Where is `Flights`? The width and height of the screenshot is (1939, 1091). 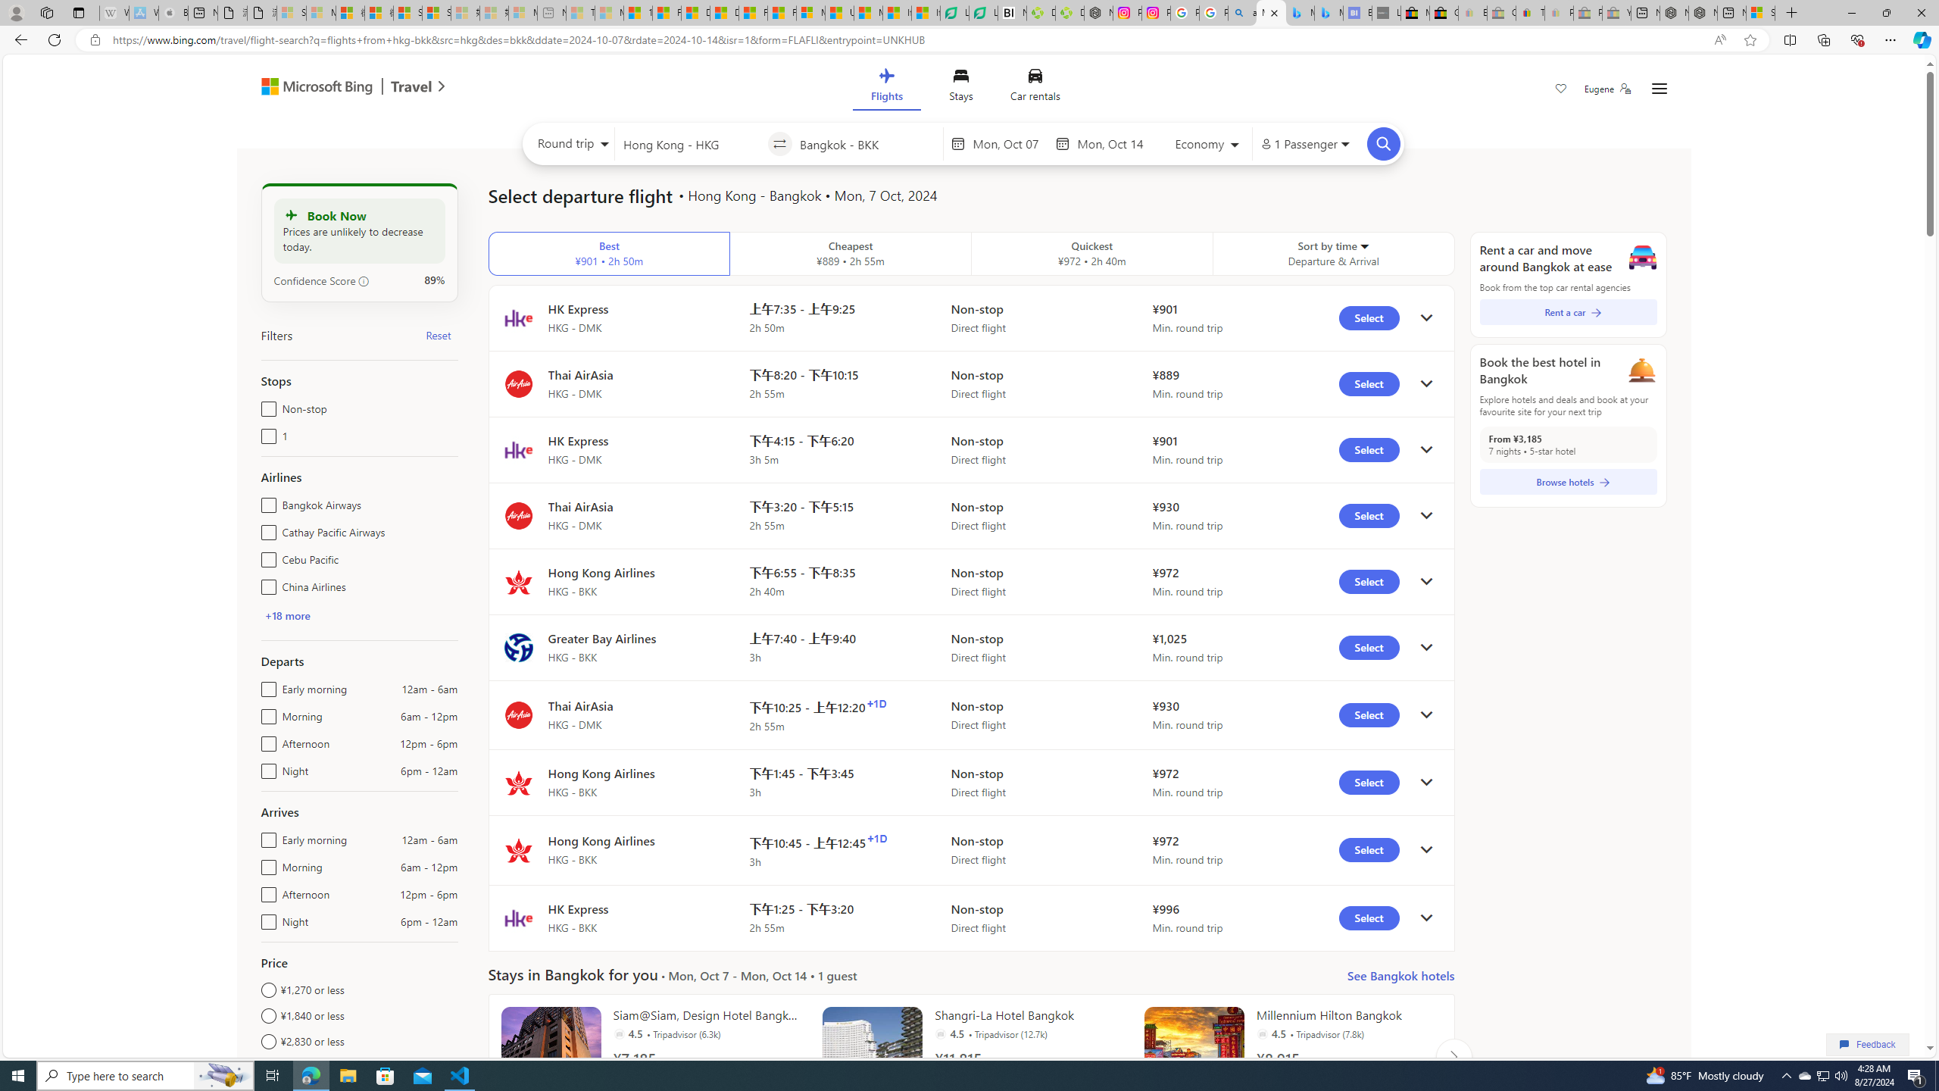
Flights is located at coordinates (886, 88).